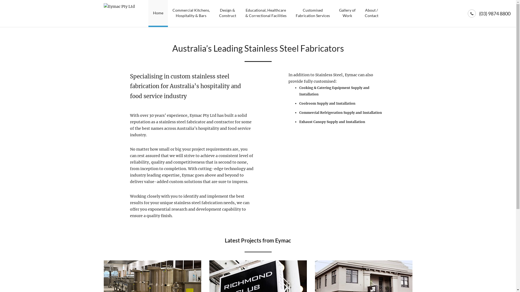 This screenshot has height=292, width=520. Describe the element at coordinates (495, 14) in the screenshot. I see `(03) 9874 8800` at that location.